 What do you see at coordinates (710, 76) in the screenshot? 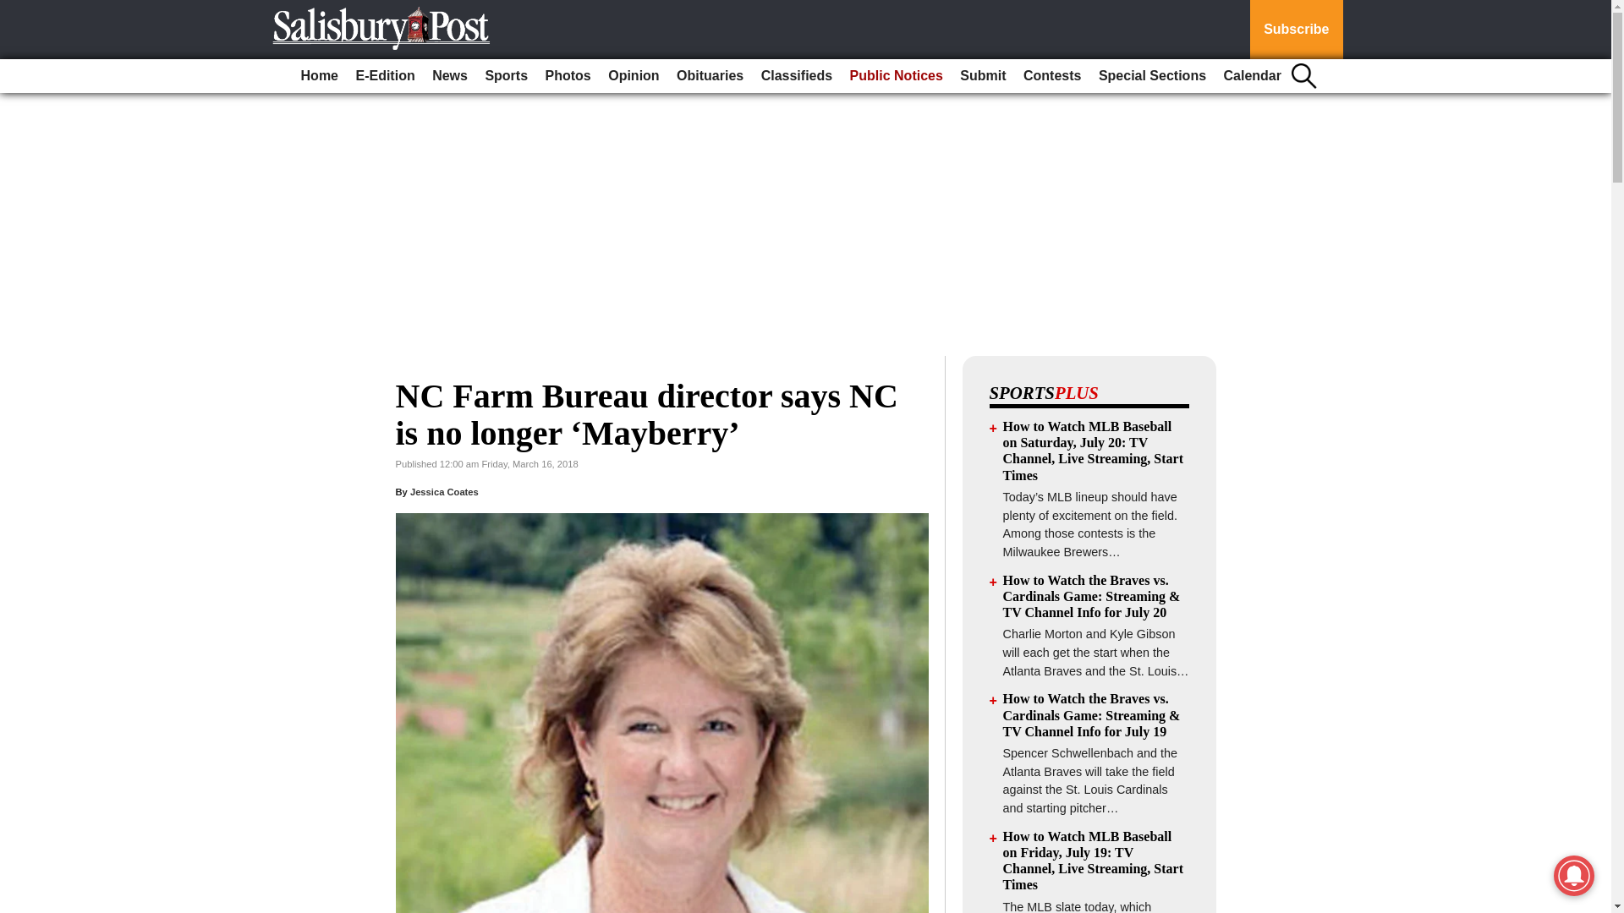
I see `Obituaries` at bounding box center [710, 76].